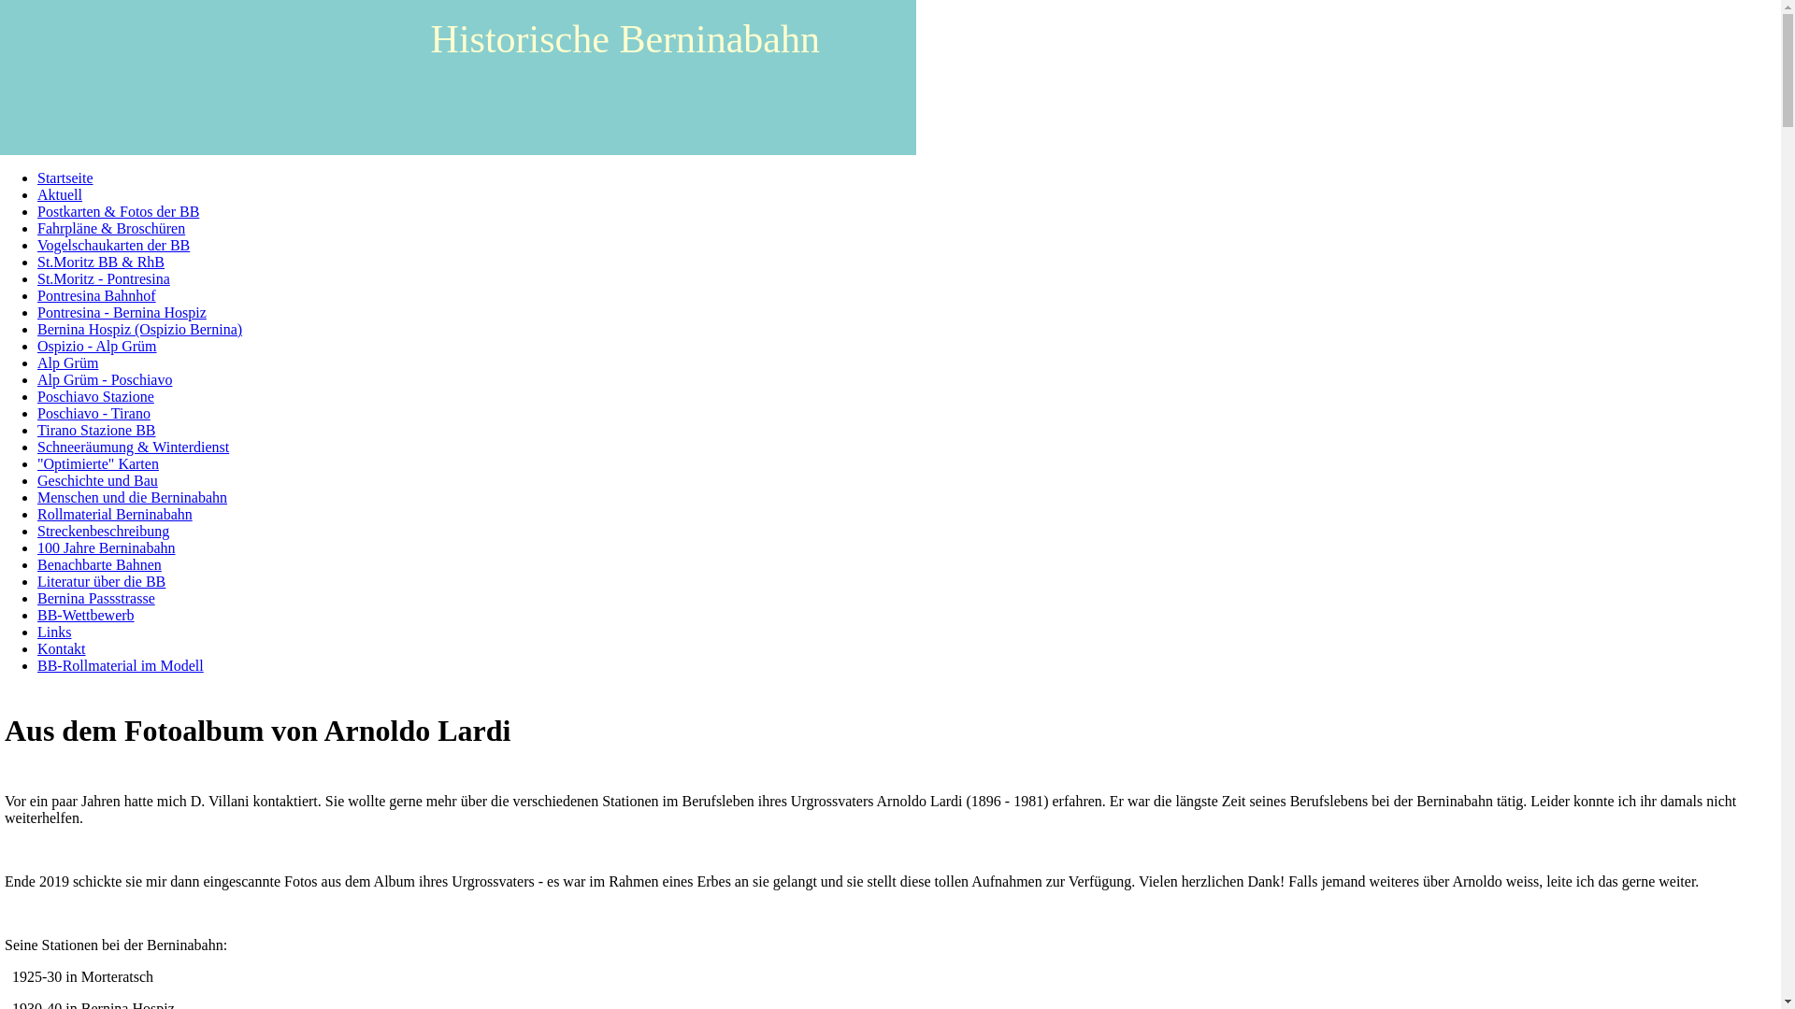  What do you see at coordinates (93, 413) in the screenshot?
I see `Poschiavo - Tirano` at bounding box center [93, 413].